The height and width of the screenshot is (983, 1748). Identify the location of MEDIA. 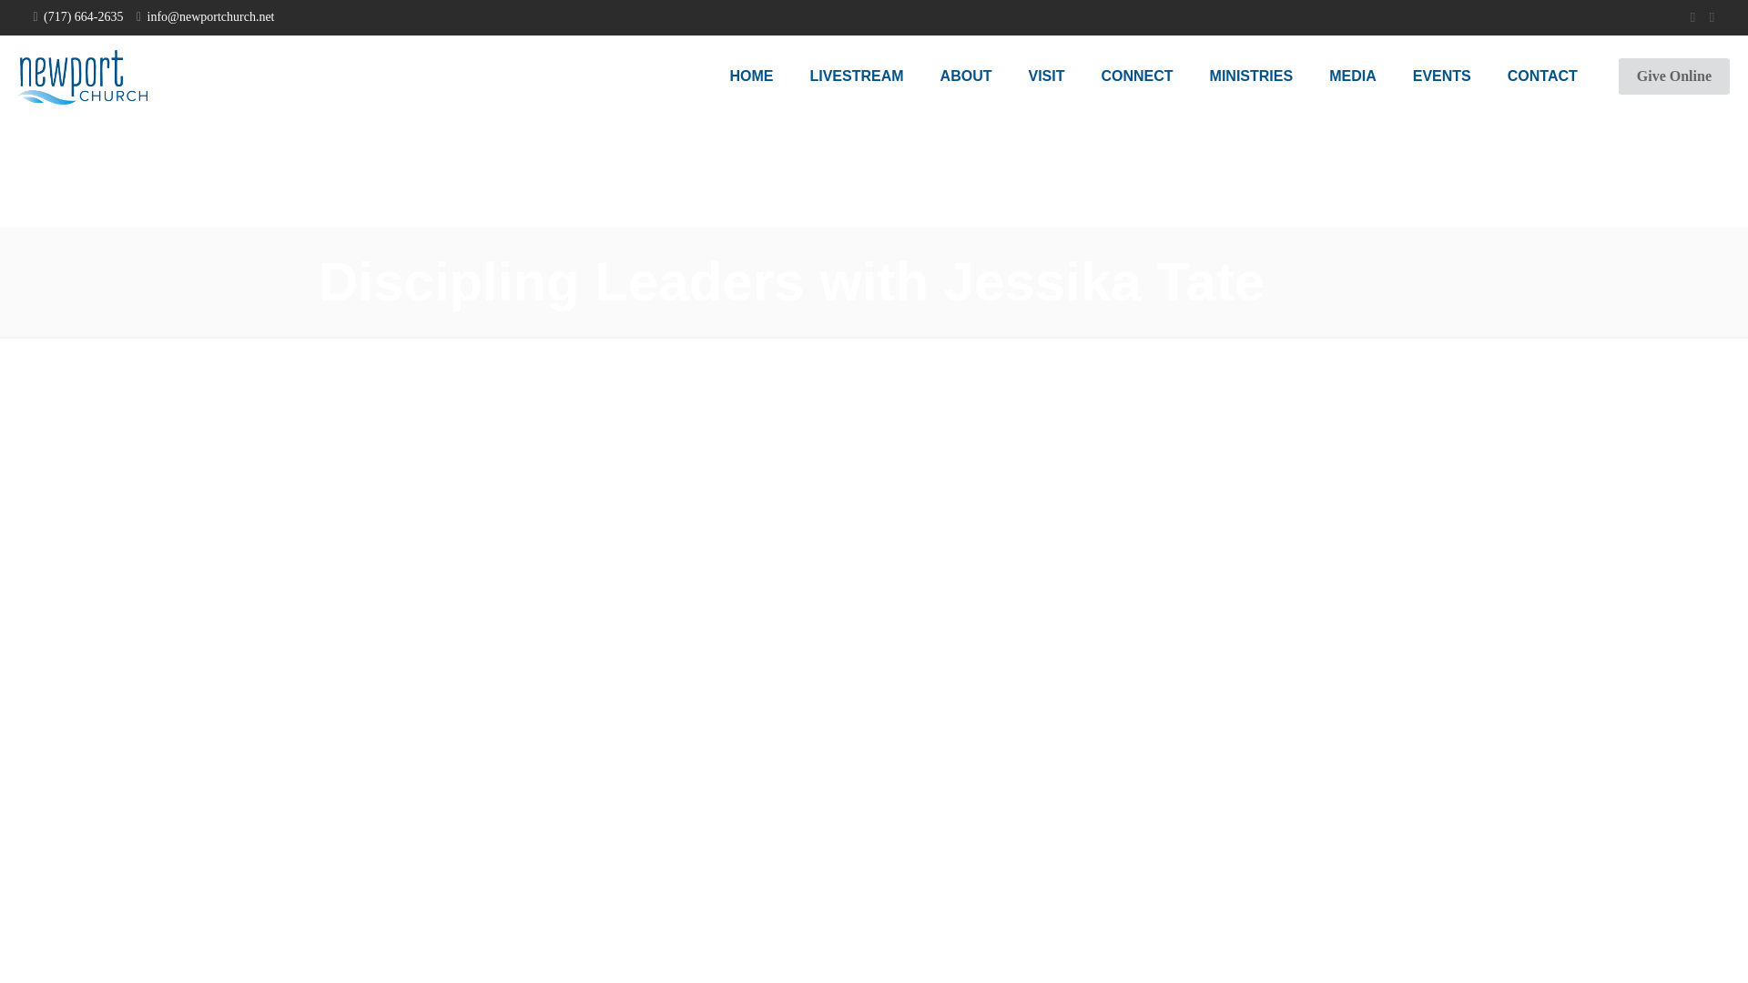
(1353, 76).